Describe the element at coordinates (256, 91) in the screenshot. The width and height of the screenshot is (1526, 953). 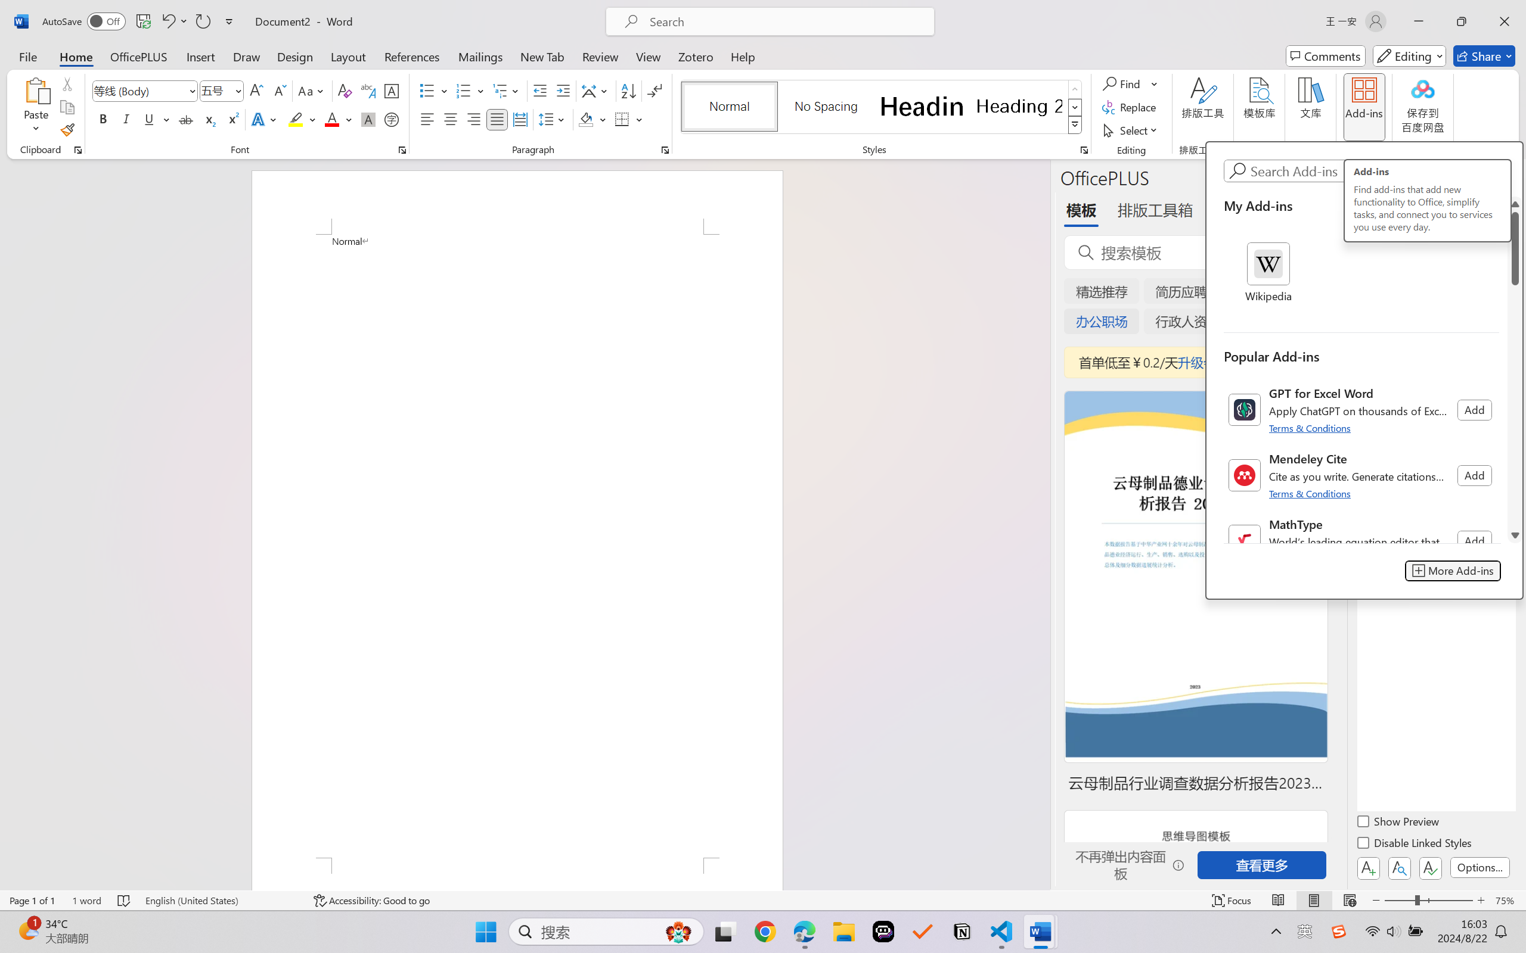
I see `Grow Font` at that location.